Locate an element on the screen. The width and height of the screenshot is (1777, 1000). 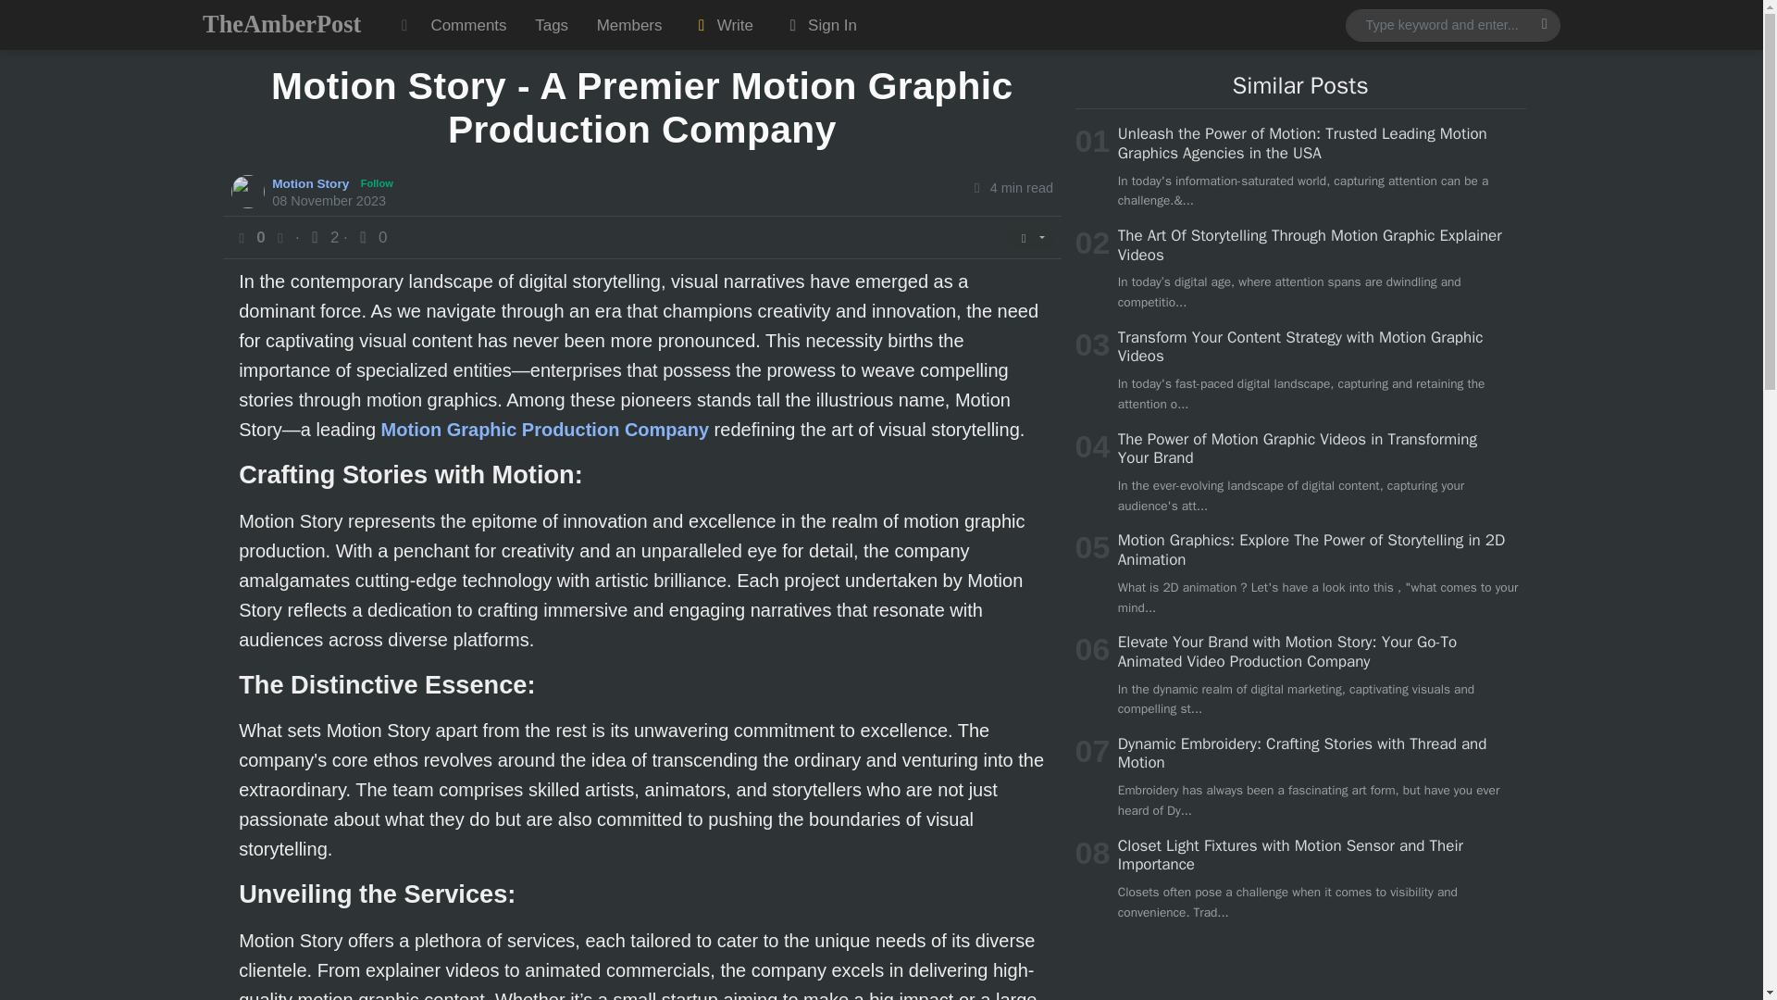
Dynamic Embroidery: Crafting Stories with Thread and Motion is located at coordinates (1302, 752).